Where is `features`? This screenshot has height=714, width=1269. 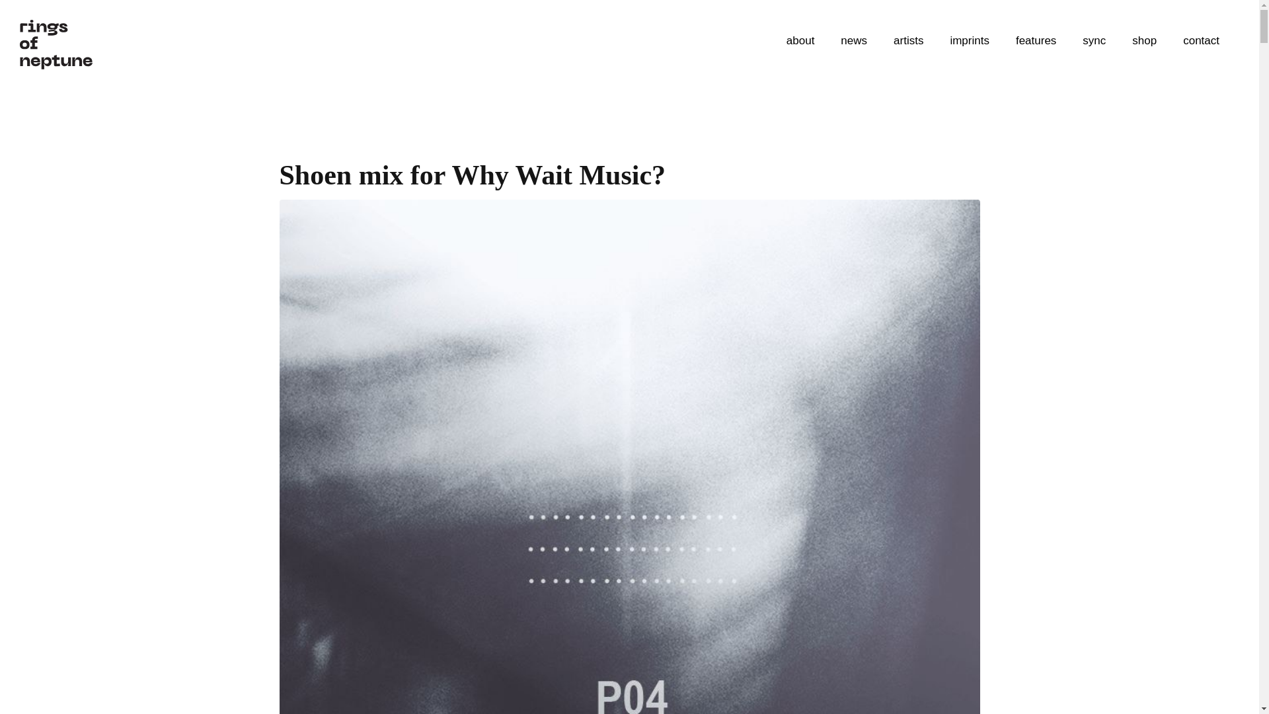
features is located at coordinates (1036, 41).